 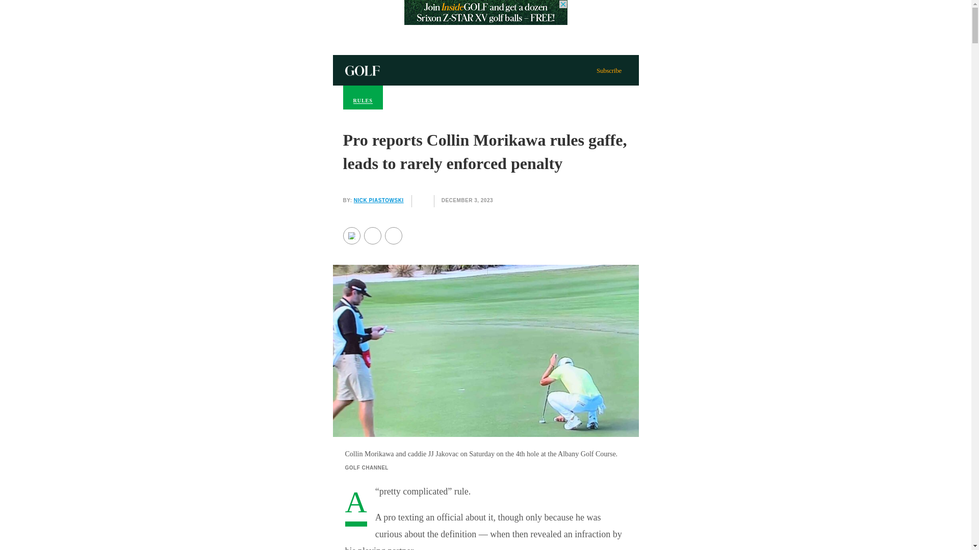 I want to click on NICK PIASTOWSKI, so click(x=378, y=200).